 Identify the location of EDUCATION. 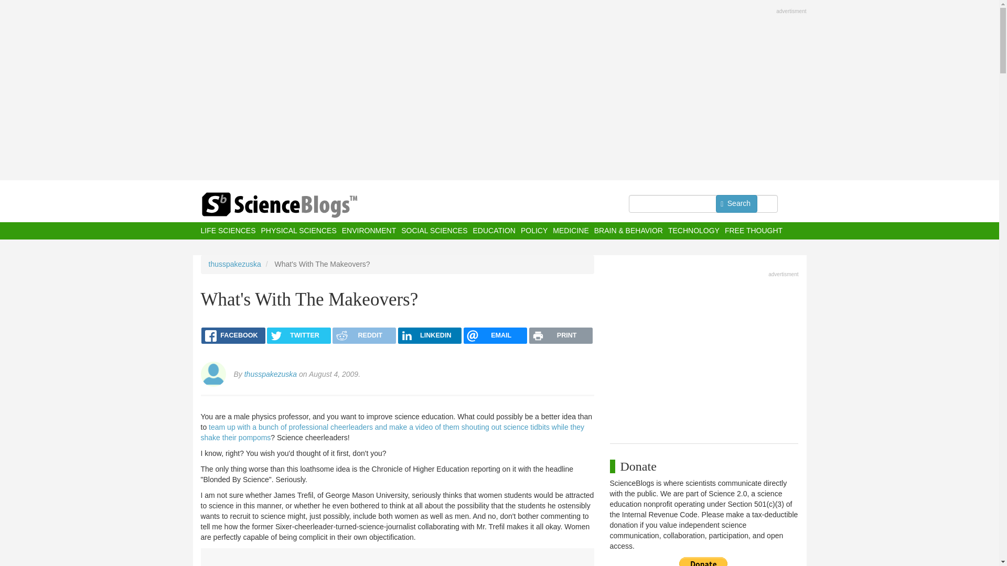
(493, 231).